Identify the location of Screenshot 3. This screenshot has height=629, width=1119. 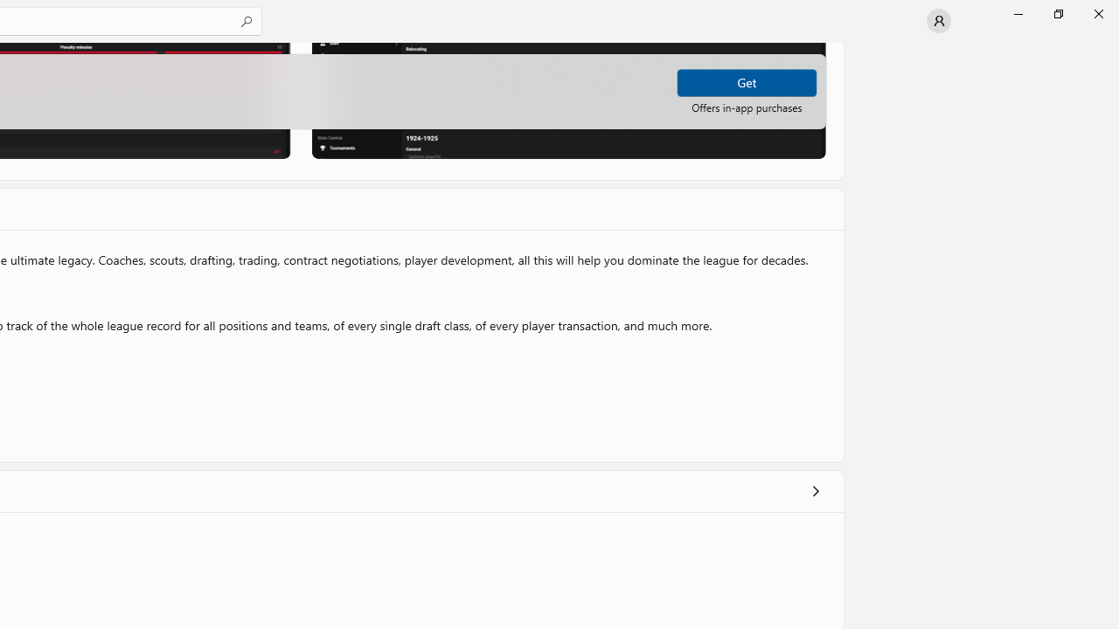
(568, 100).